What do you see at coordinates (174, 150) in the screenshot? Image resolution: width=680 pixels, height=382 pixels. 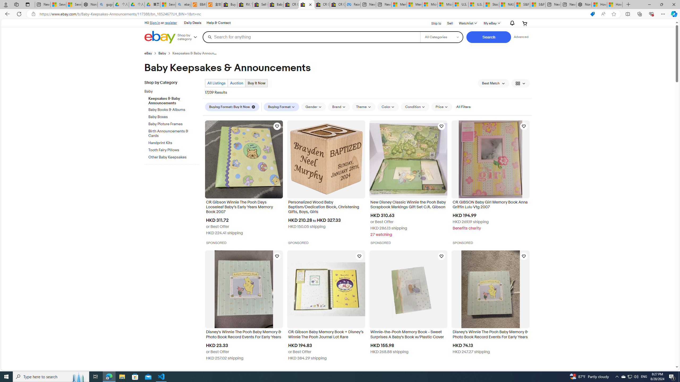 I see `Tooth Fairy Pillows` at bounding box center [174, 150].